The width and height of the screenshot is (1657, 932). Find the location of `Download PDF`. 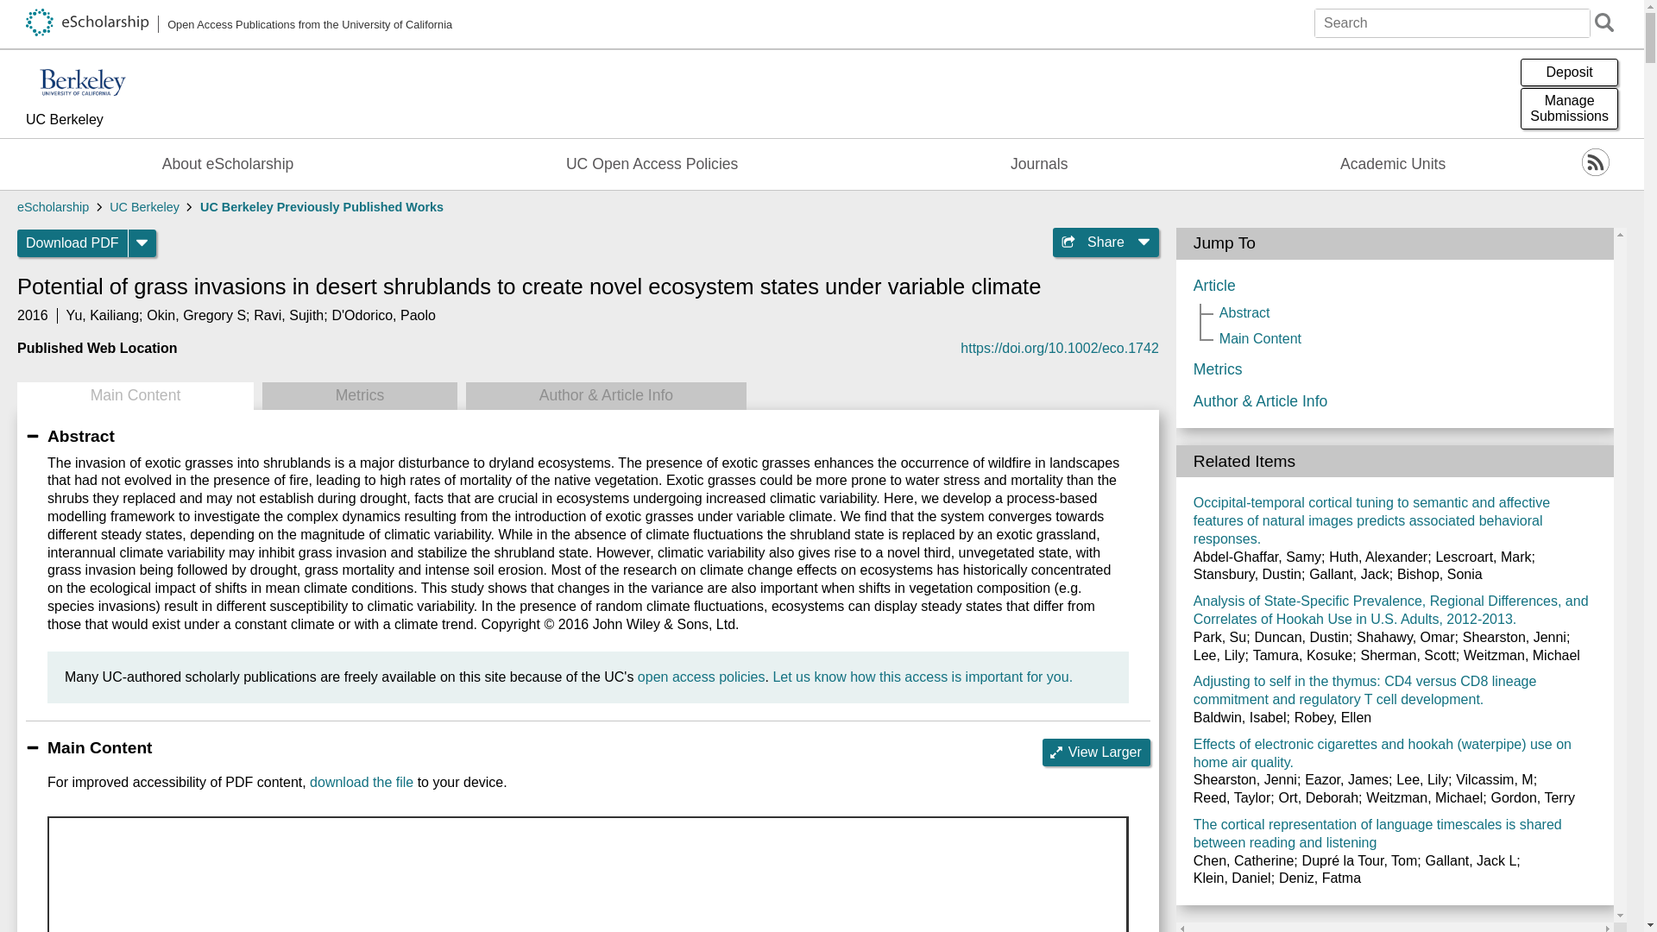

Download PDF is located at coordinates (72, 243).